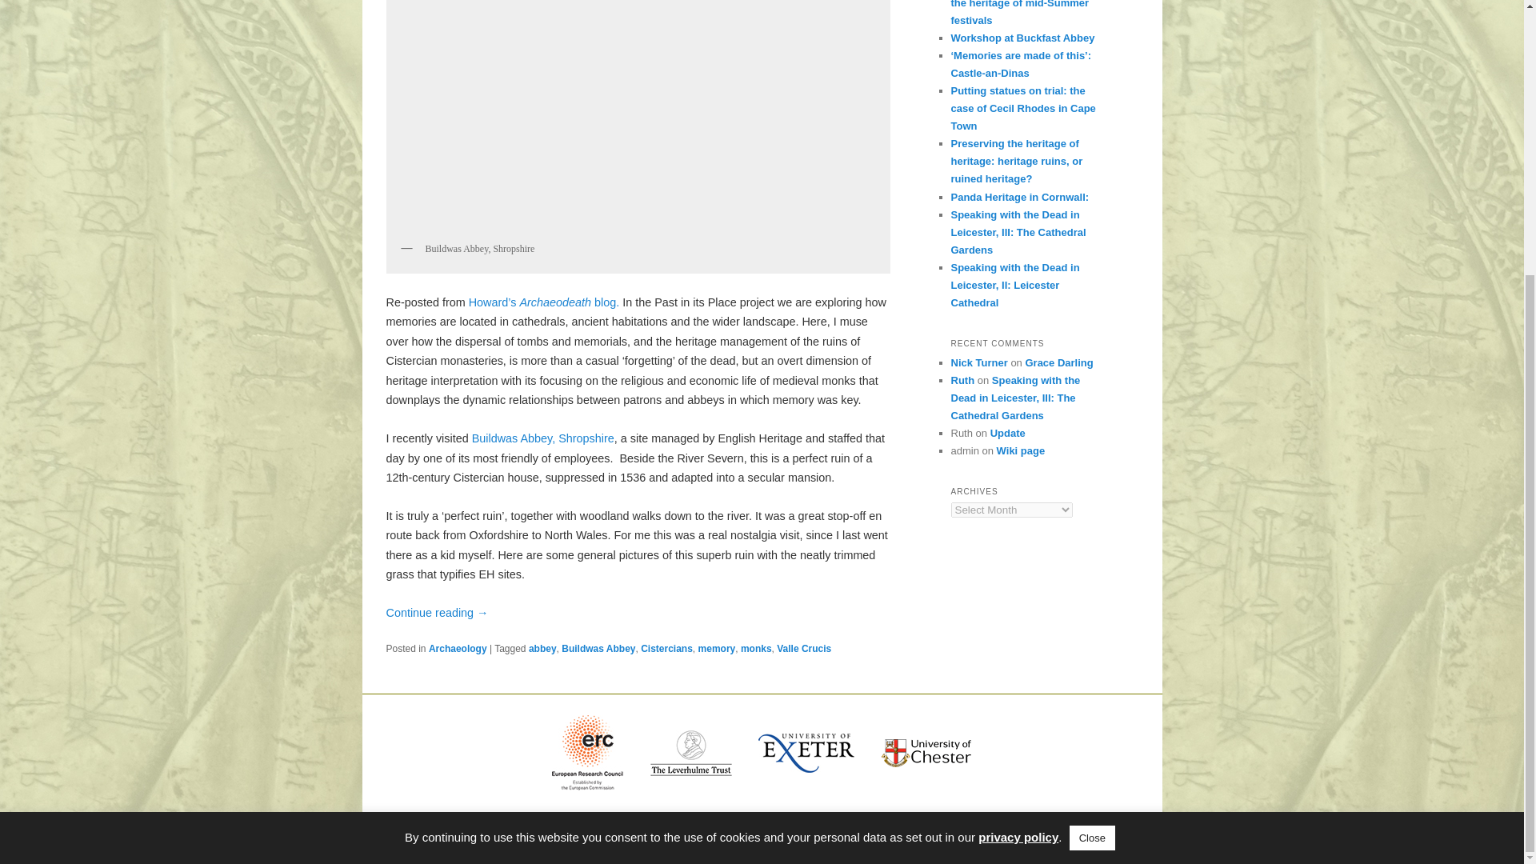 This screenshot has width=1536, height=864. Describe the element at coordinates (803, 648) in the screenshot. I see `Valle Crucis` at that location.